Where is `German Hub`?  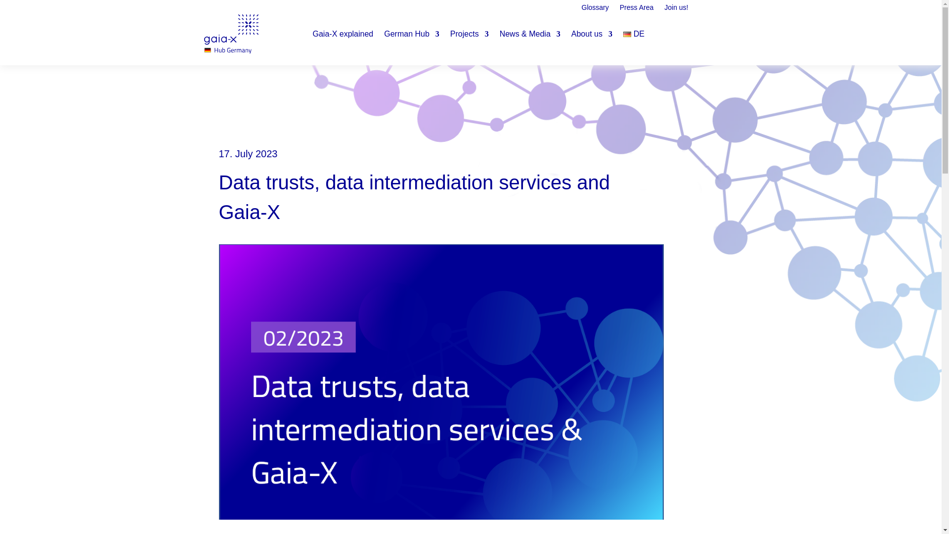
German Hub is located at coordinates (411, 34).